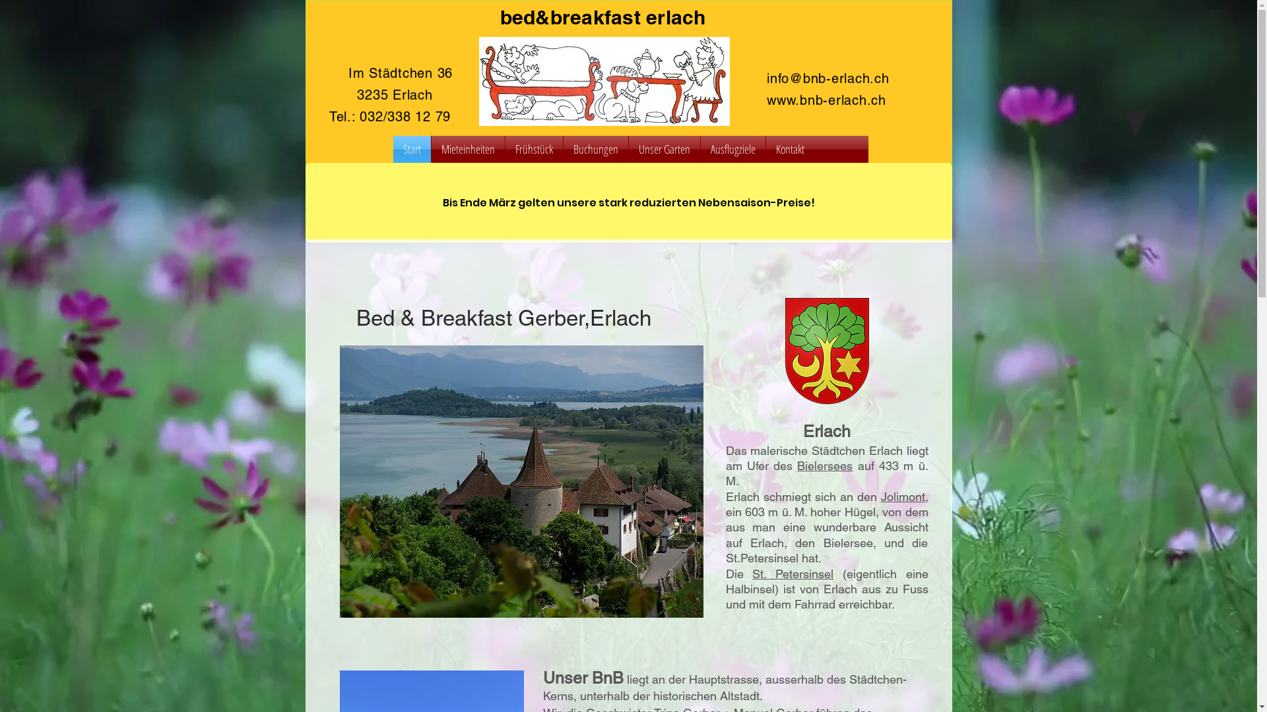 The height and width of the screenshot is (712, 1267). I want to click on Jolimont, so click(903, 497).